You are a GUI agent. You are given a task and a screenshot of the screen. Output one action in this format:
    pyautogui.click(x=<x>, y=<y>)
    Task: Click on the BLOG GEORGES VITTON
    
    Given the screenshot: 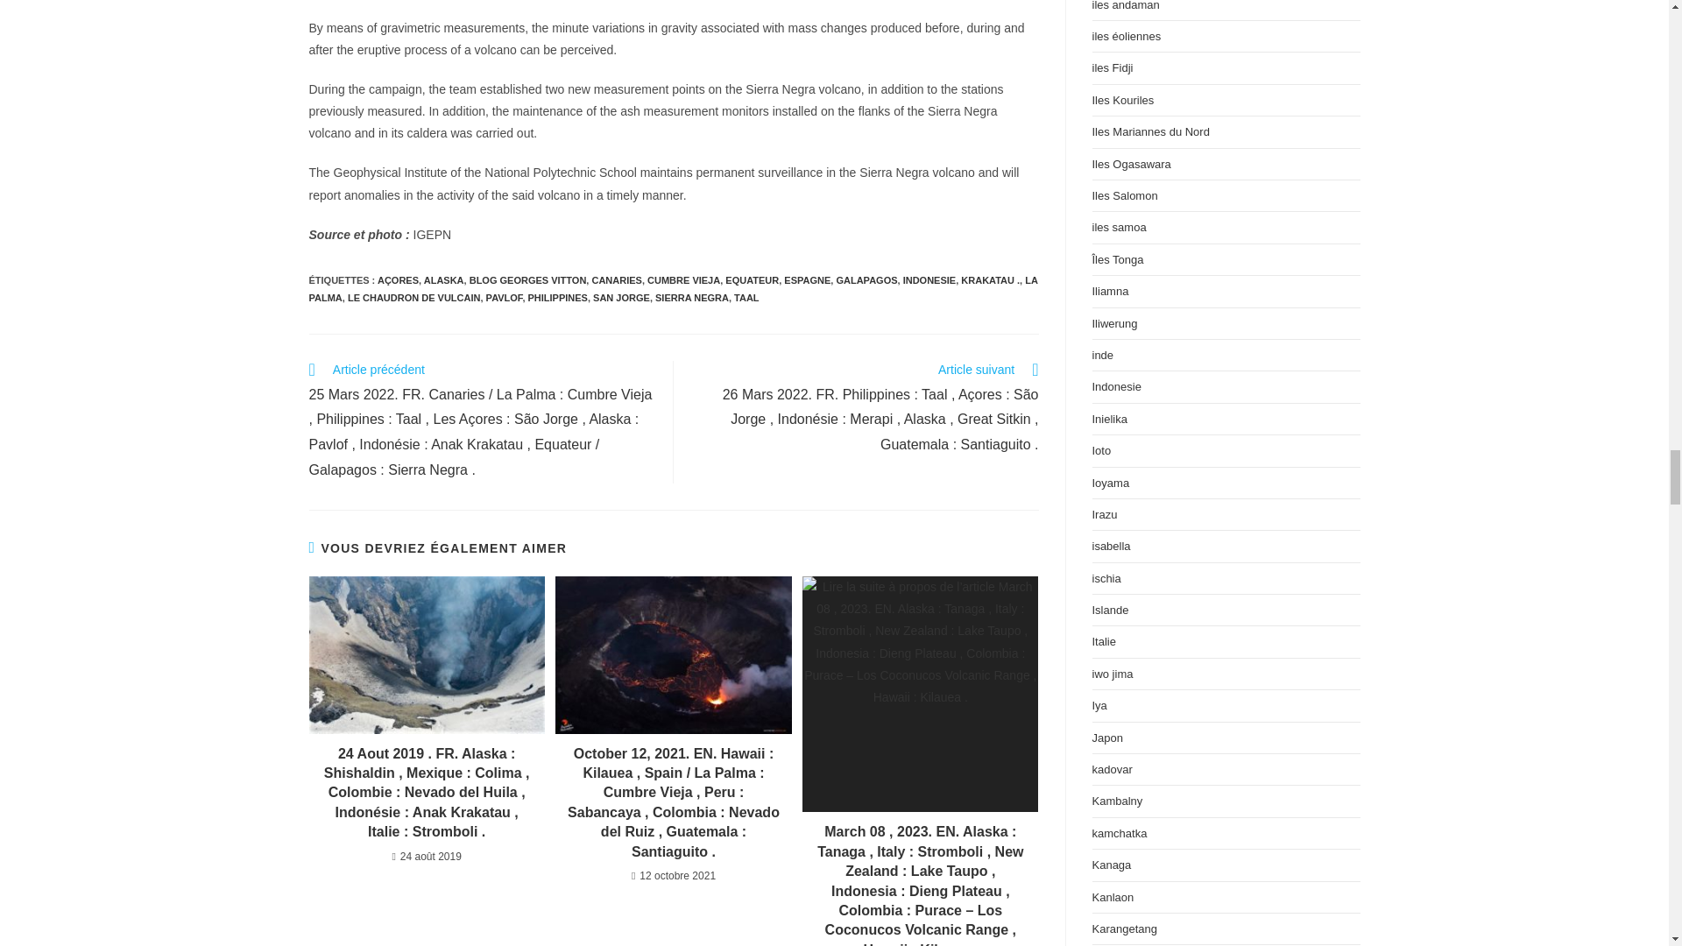 What is the action you would take?
    pyautogui.click(x=527, y=280)
    